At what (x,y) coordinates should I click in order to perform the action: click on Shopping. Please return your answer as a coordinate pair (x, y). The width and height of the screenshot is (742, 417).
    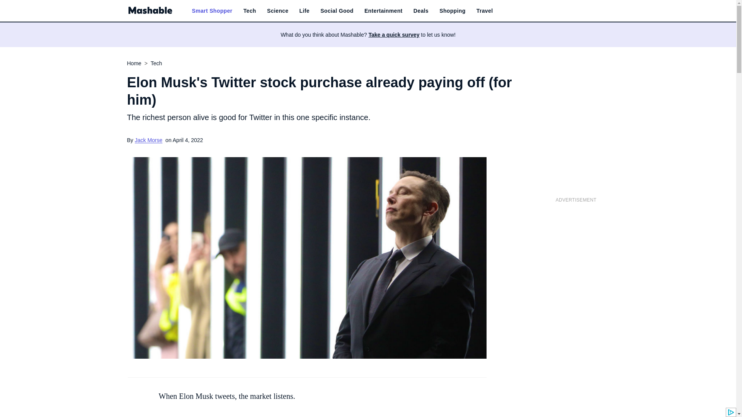
    Looking at the image, I should click on (452, 11).